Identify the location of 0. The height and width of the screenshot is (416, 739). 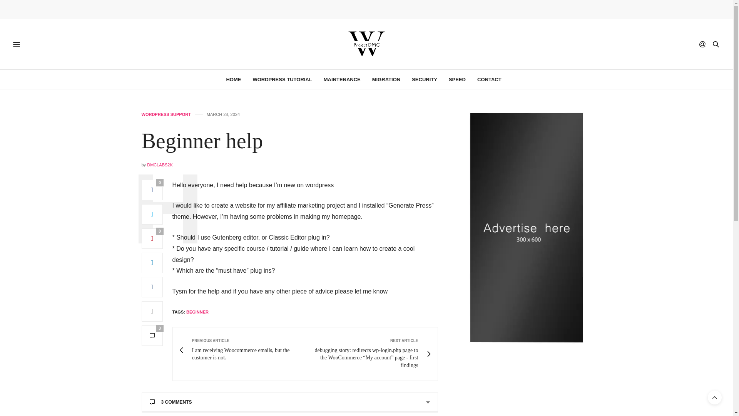
(152, 238).